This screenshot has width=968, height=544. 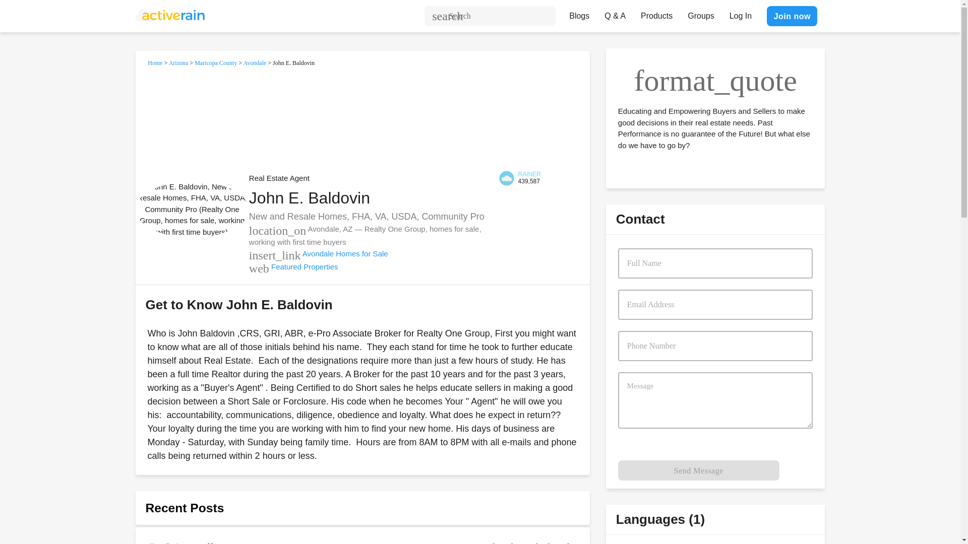 I want to click on Recent Posts, so click(x=185, y=507).